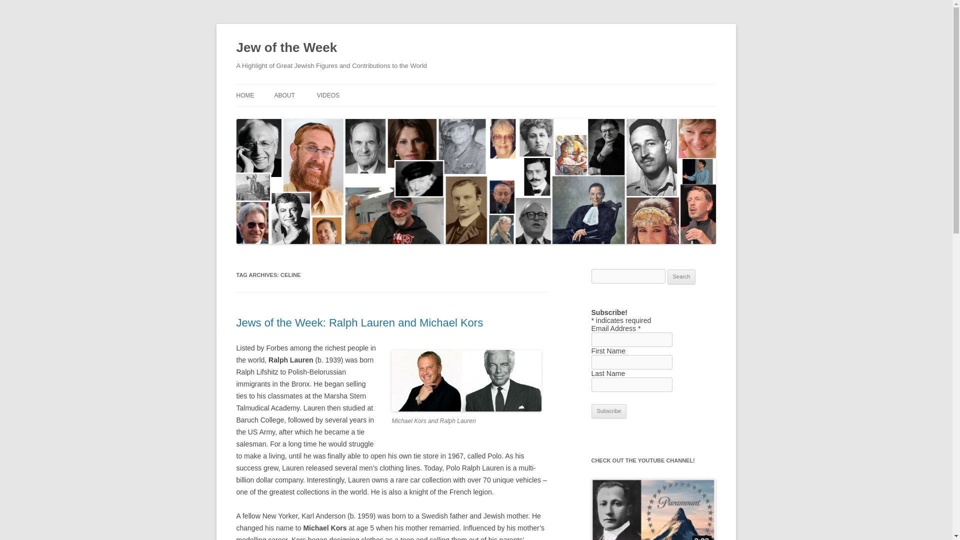  What do you see at coordinates (328, 95) in the screenshot?
I see `VIDEOS` at bounding box center [328, 95].